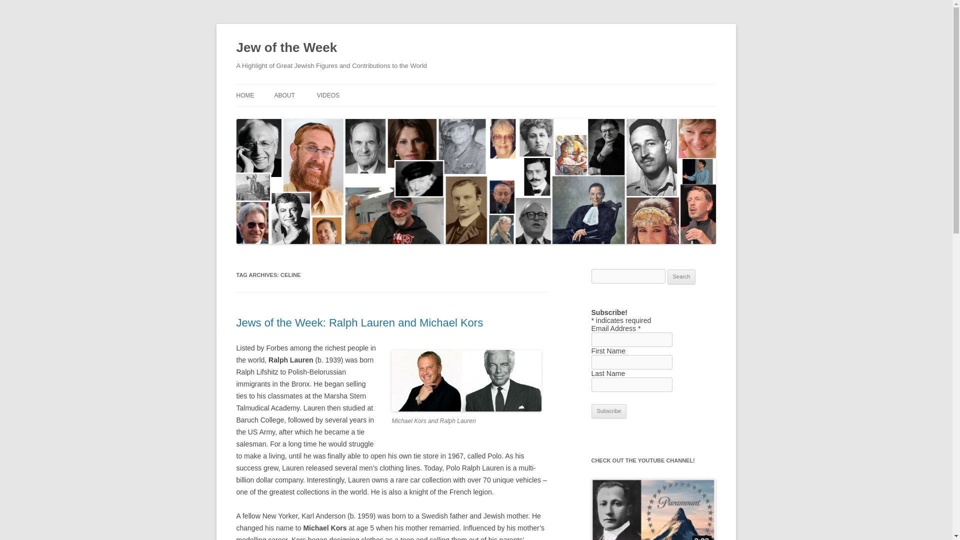  What do you see at coordinates (328, 95) in the screenshot?
I see `VIDEOS` at bounding box center [328, 95].